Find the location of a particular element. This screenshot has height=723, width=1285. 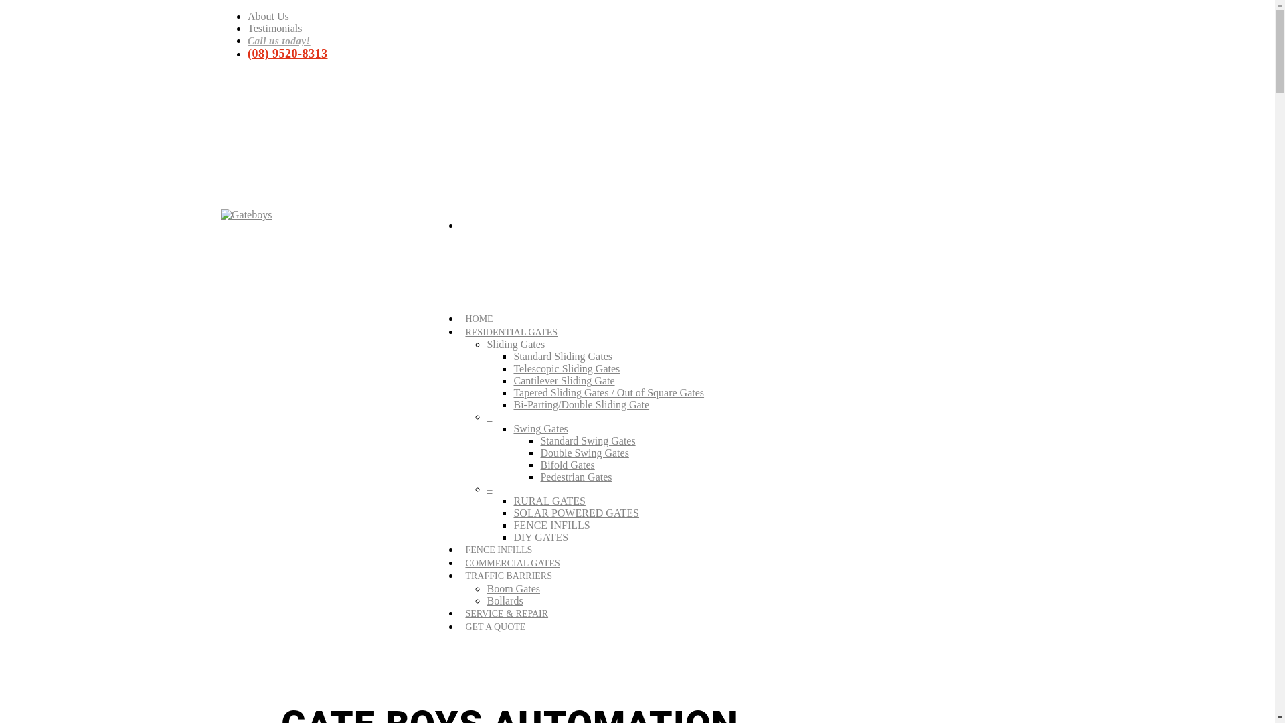

GET A QUOTE is located at coordinates (495, 631).